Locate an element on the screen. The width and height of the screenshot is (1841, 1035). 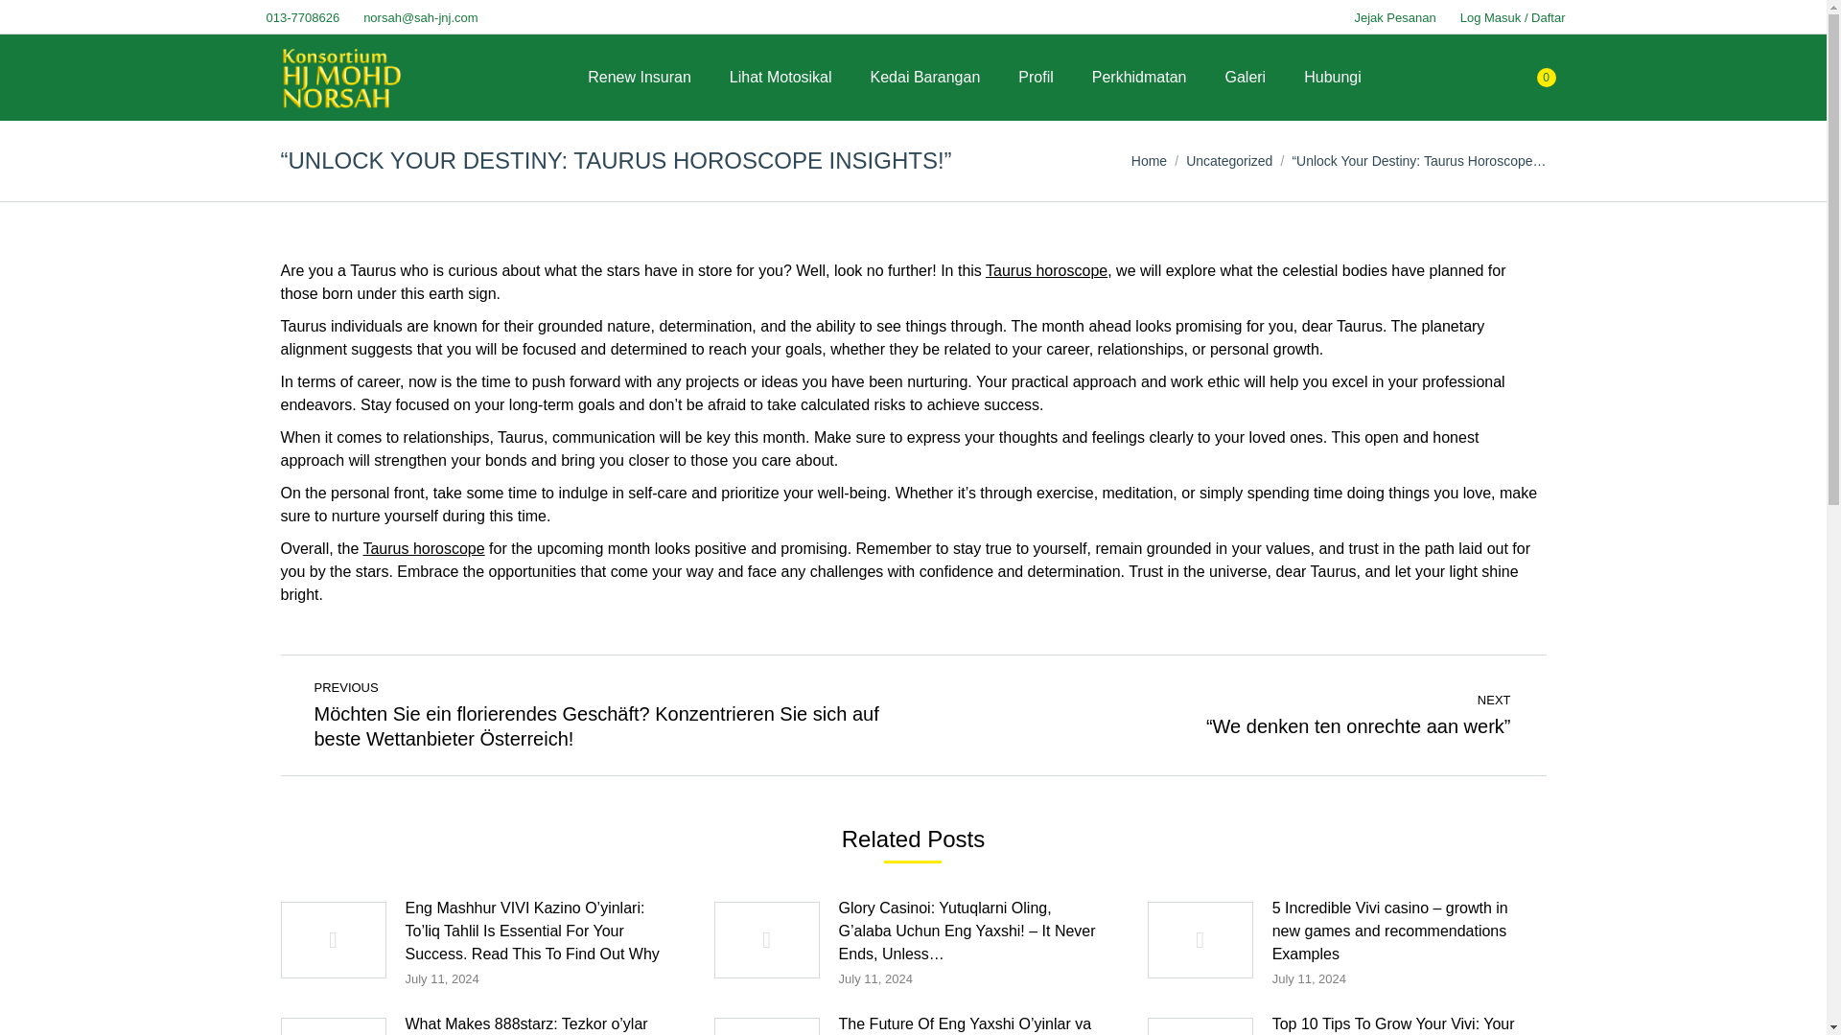
Perkhidmatan is located at coordinates (1139, 78).